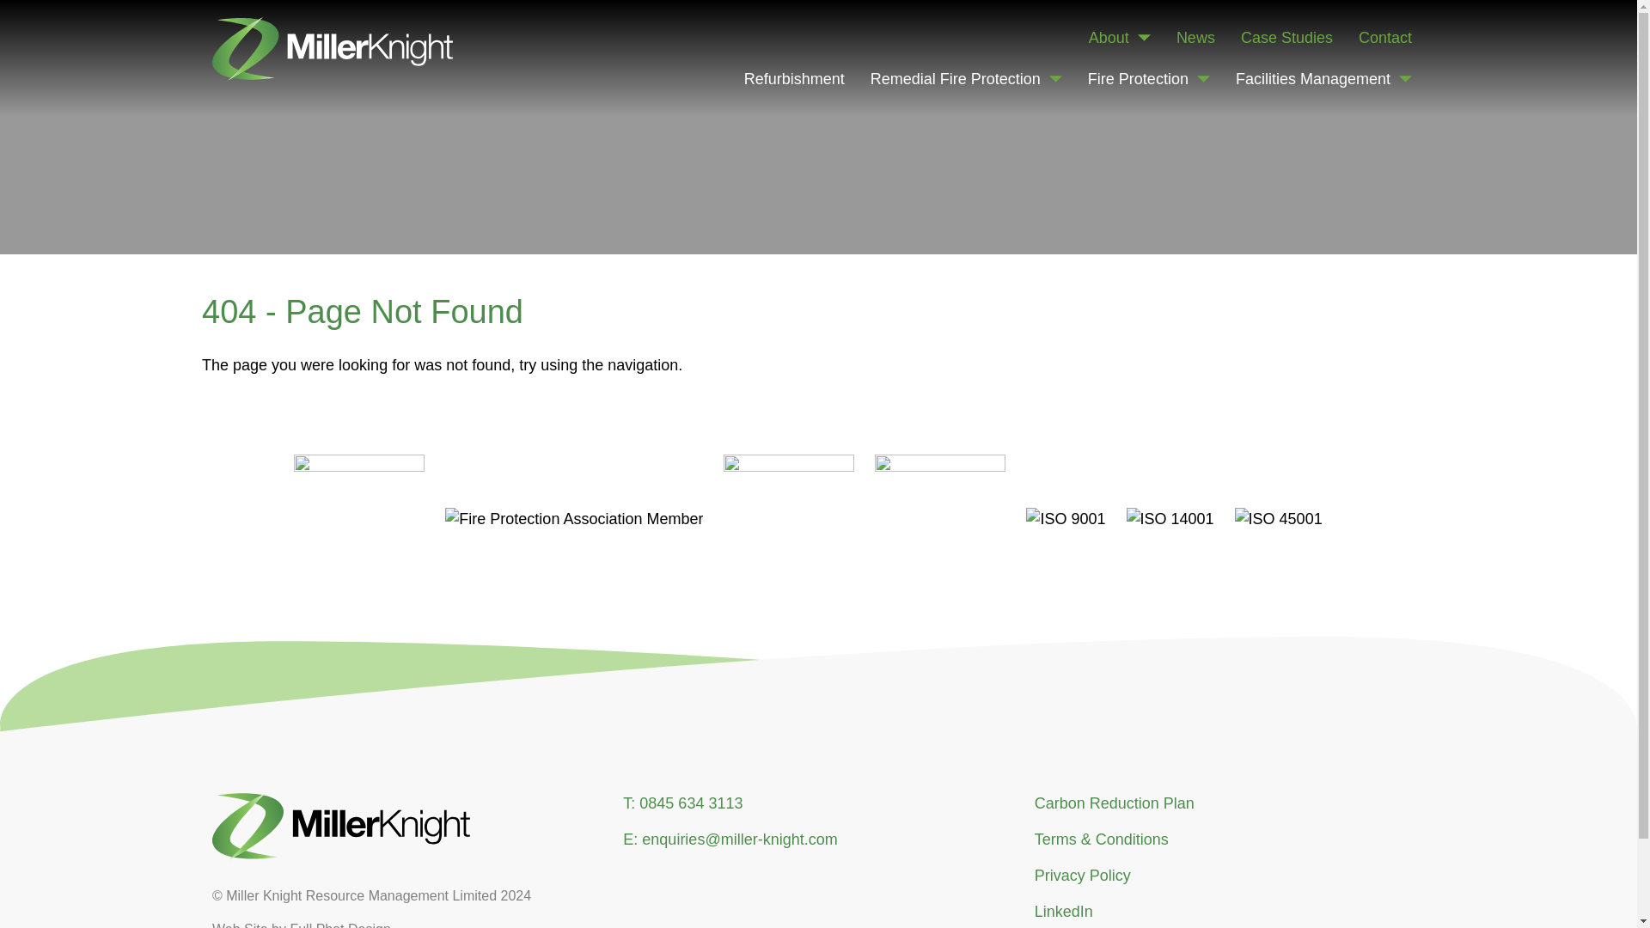 The height and width of the screenshot is (928, 1650). What do you see at coordinates (966, 79) in the screenshot?
I see `Remedial Fire Protection` at bounding box center [966, 79].